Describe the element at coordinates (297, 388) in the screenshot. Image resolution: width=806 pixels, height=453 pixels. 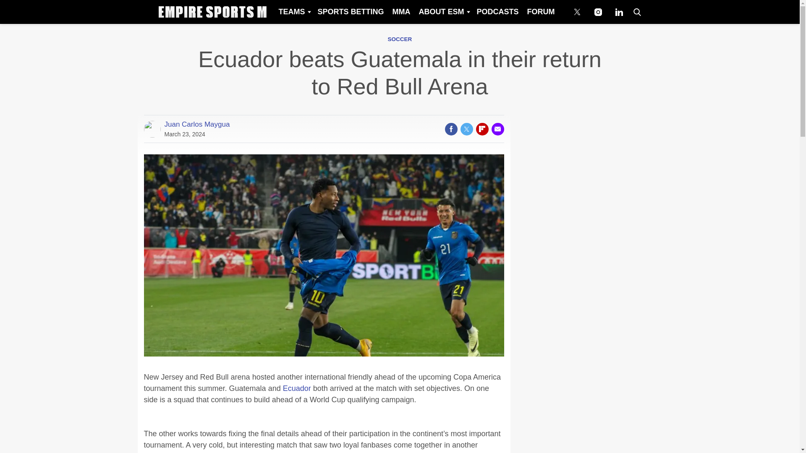
I see `Ecuador` at that location.